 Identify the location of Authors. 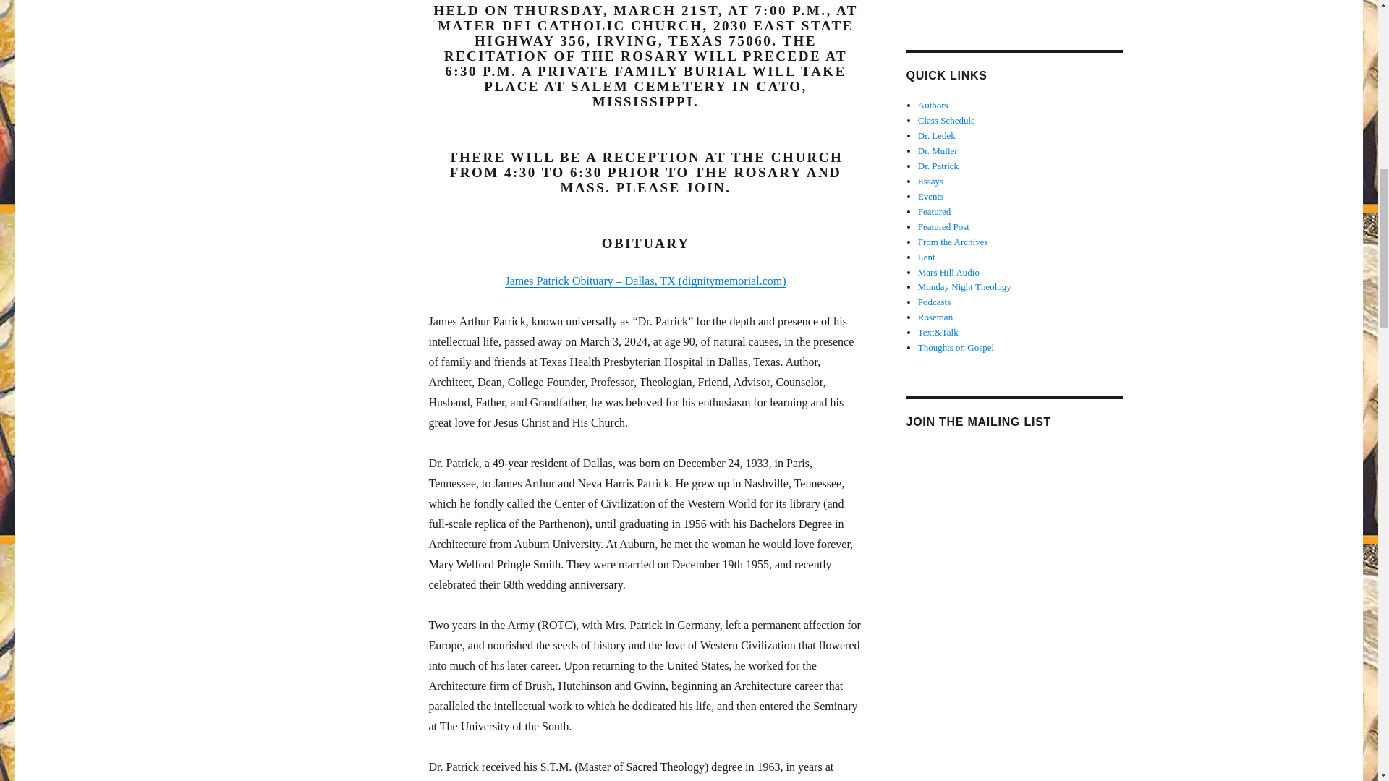
(933, 106).